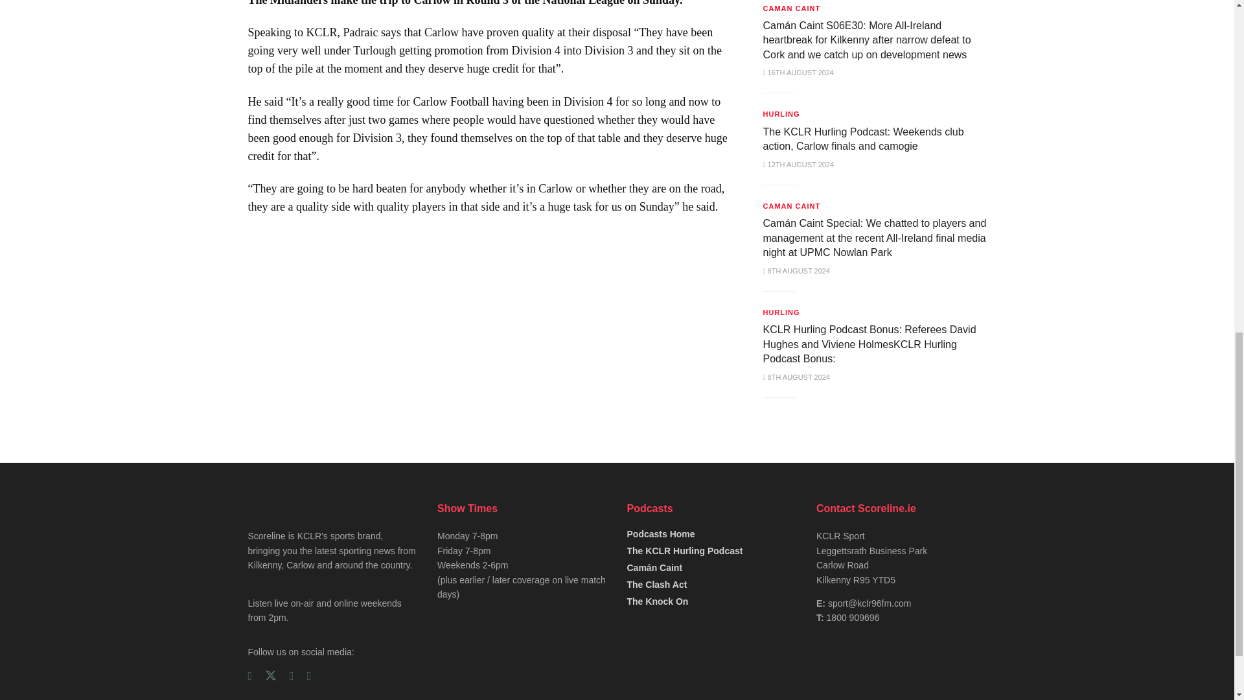 The height and width of the screenshot is (700, 1244). What do you see at coordinates (799, 165) in the screenshot?
I see `12TH AUGUST 2024` at bounding box center [799, 165].